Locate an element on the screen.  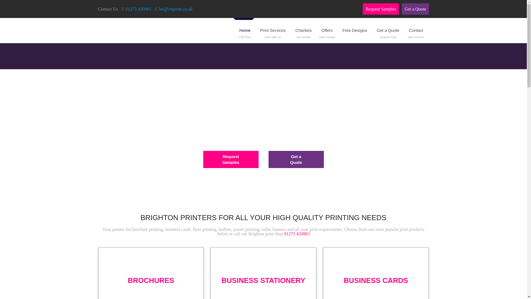
01273 420983 is located at coordinates (274, 30).